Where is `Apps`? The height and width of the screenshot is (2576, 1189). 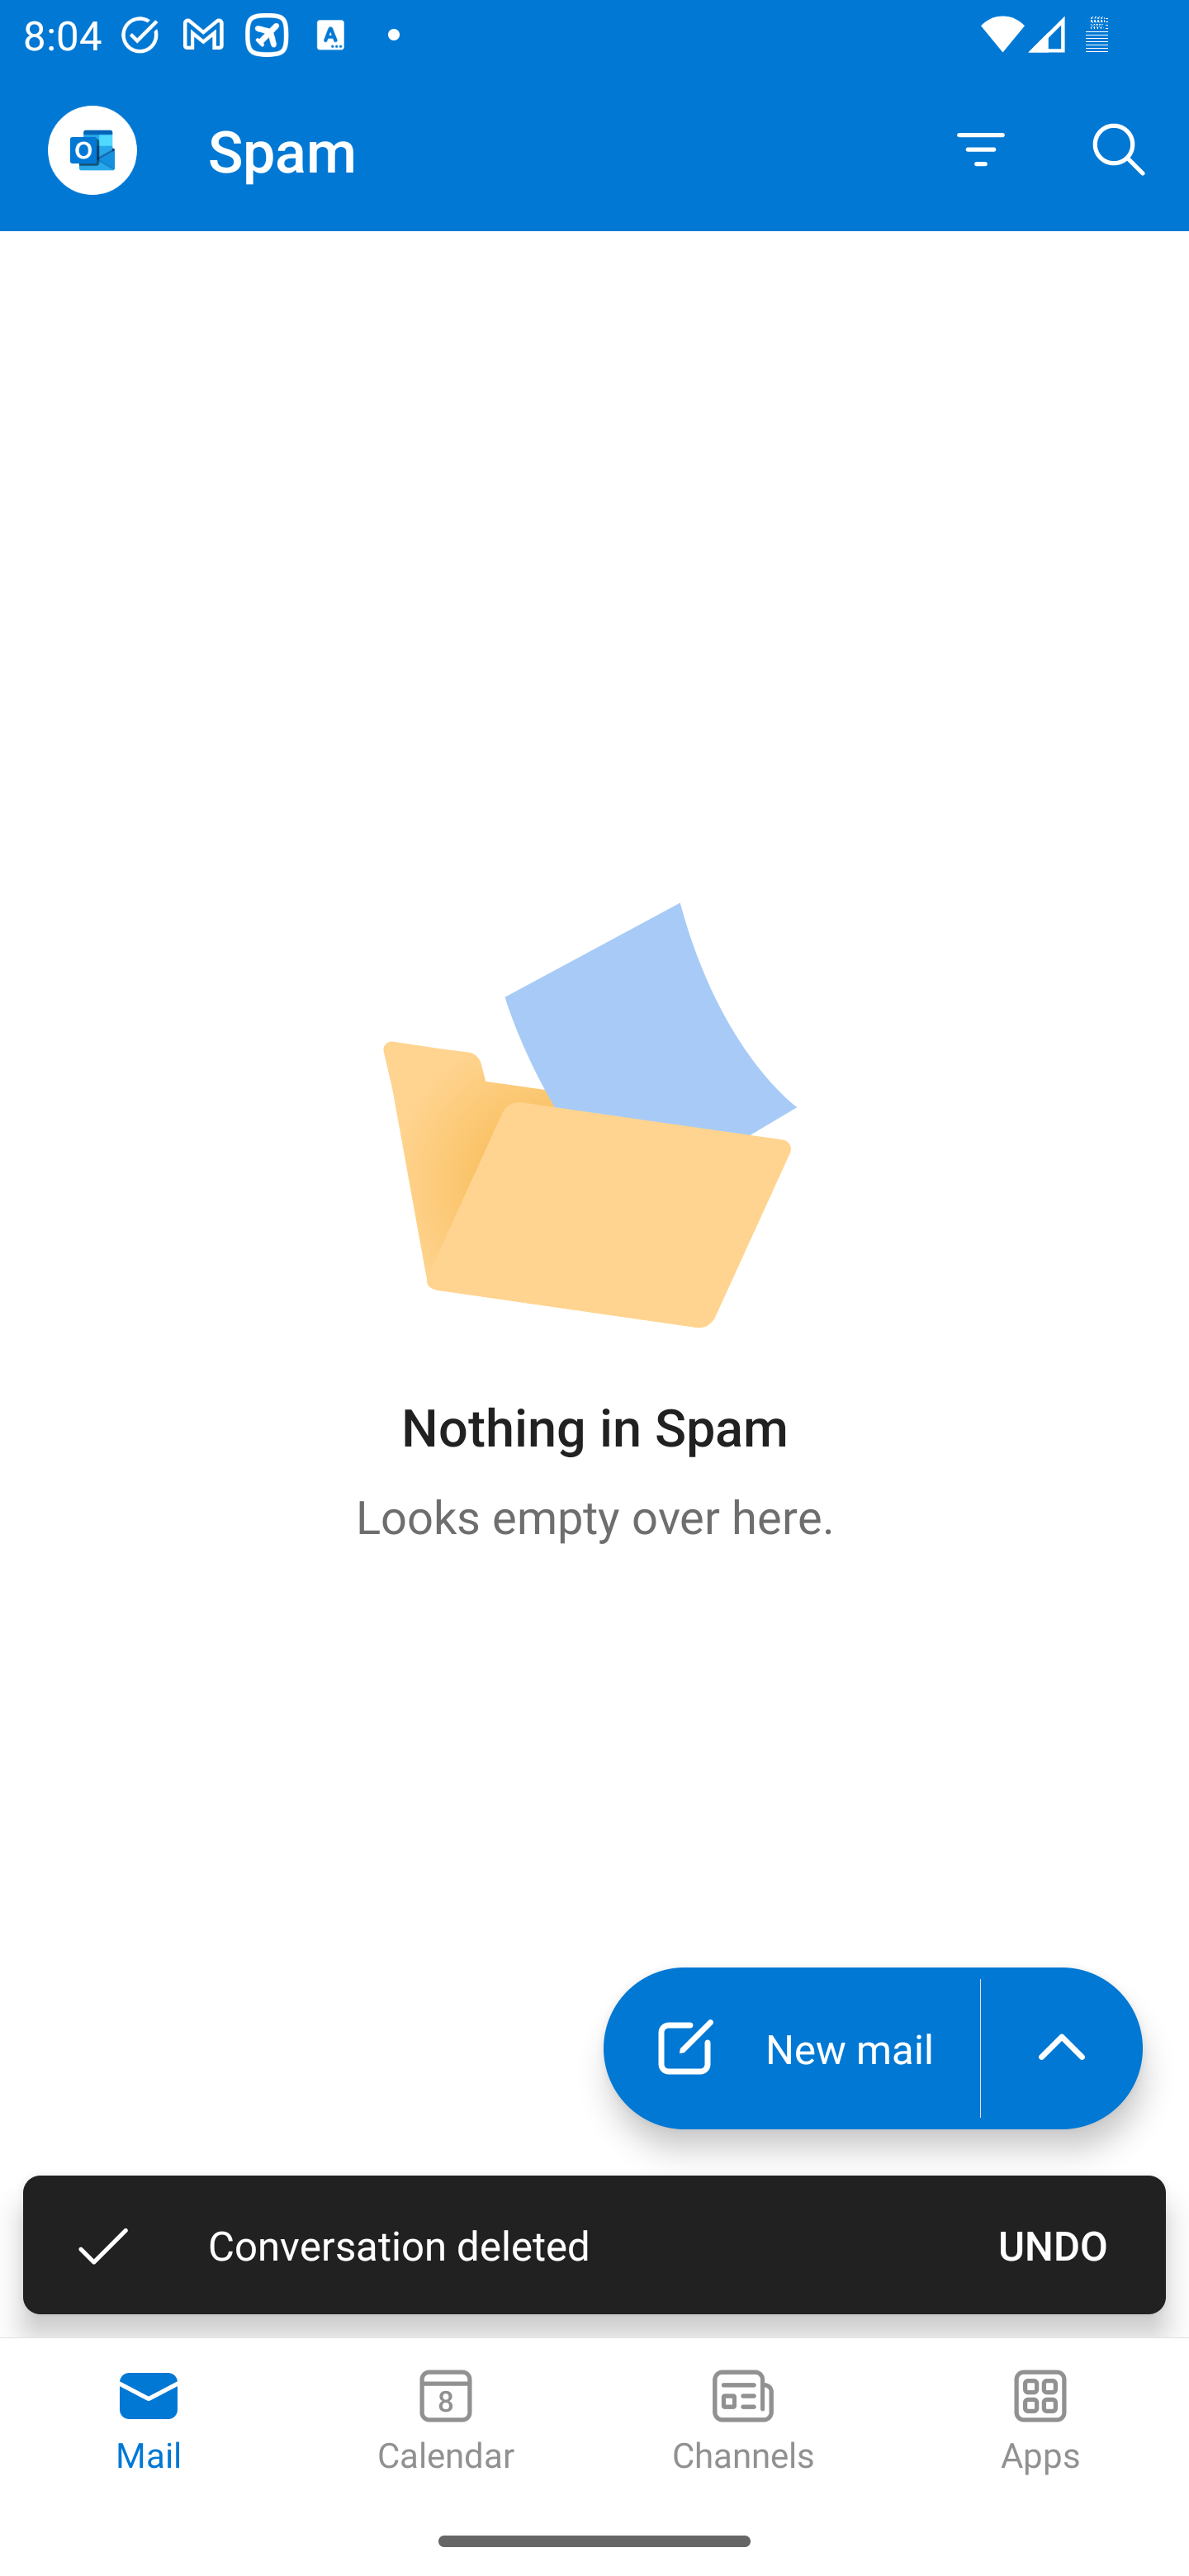 Apps is located at coordinates (1040, 2422).